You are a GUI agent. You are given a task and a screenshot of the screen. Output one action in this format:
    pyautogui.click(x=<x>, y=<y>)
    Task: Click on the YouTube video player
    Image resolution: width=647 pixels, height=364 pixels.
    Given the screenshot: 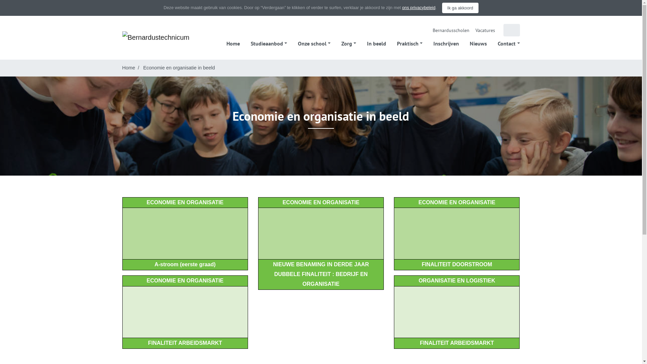 What is the action you would take?
    pyautogui.click(x=457, y=312)
    